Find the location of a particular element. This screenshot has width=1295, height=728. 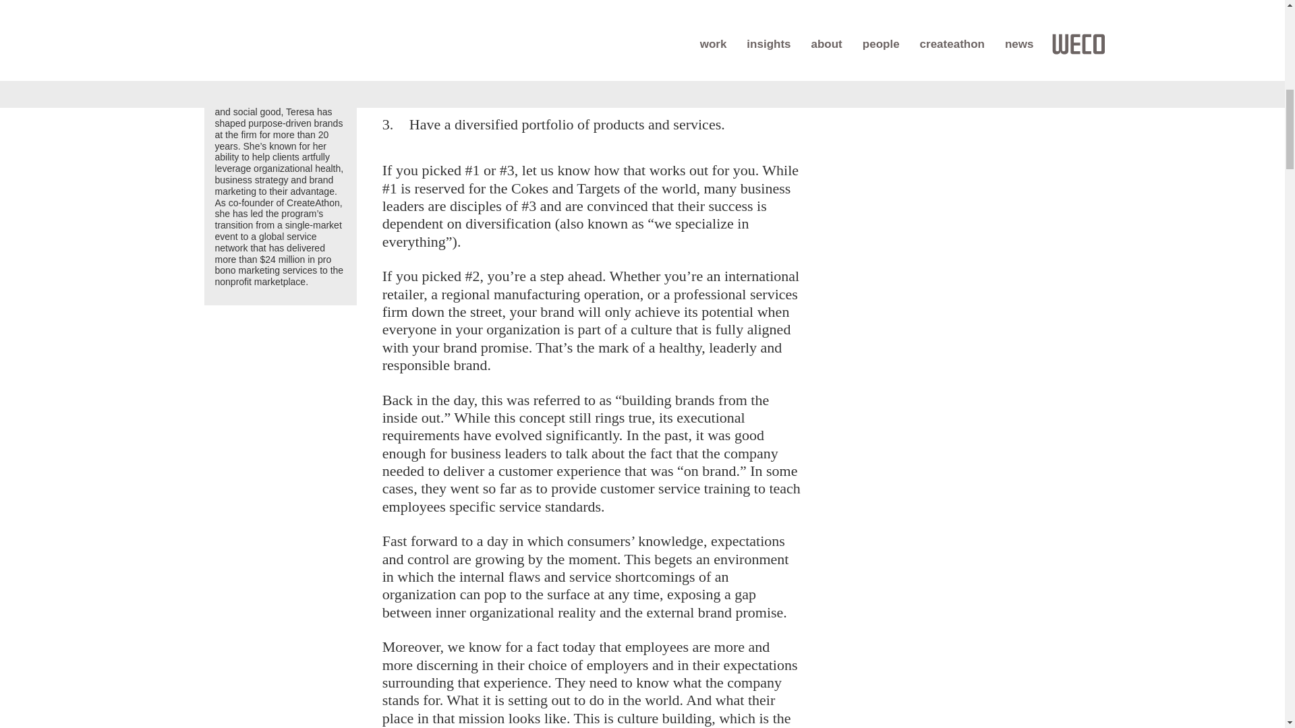

categories is located at coordinates (981, 11).